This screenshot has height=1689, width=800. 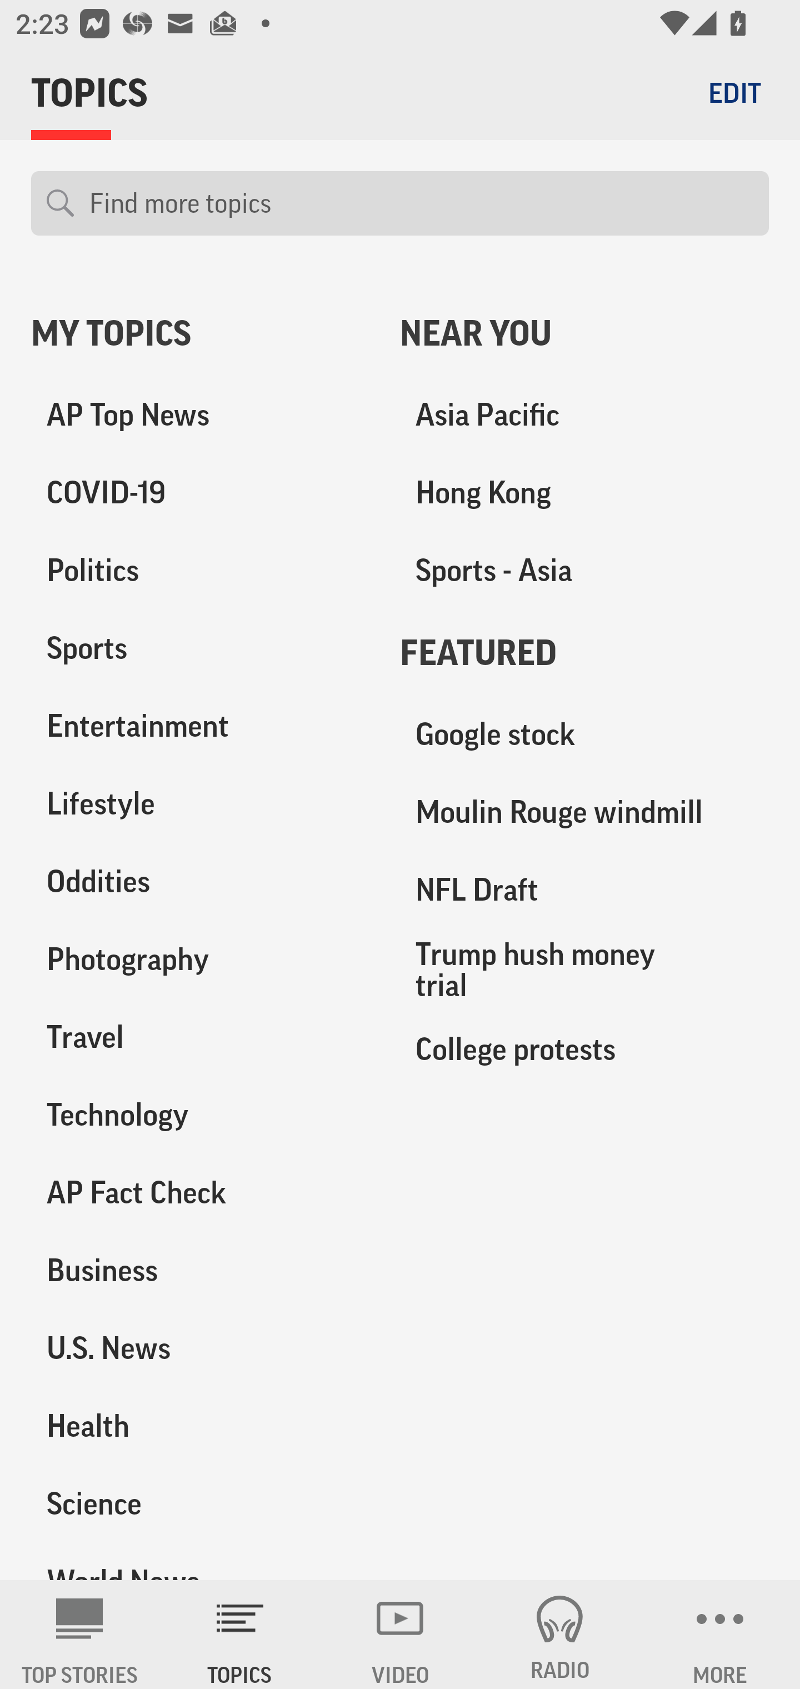 I want to click on AP News TOP STORIES, so click(x=80, y=1635).